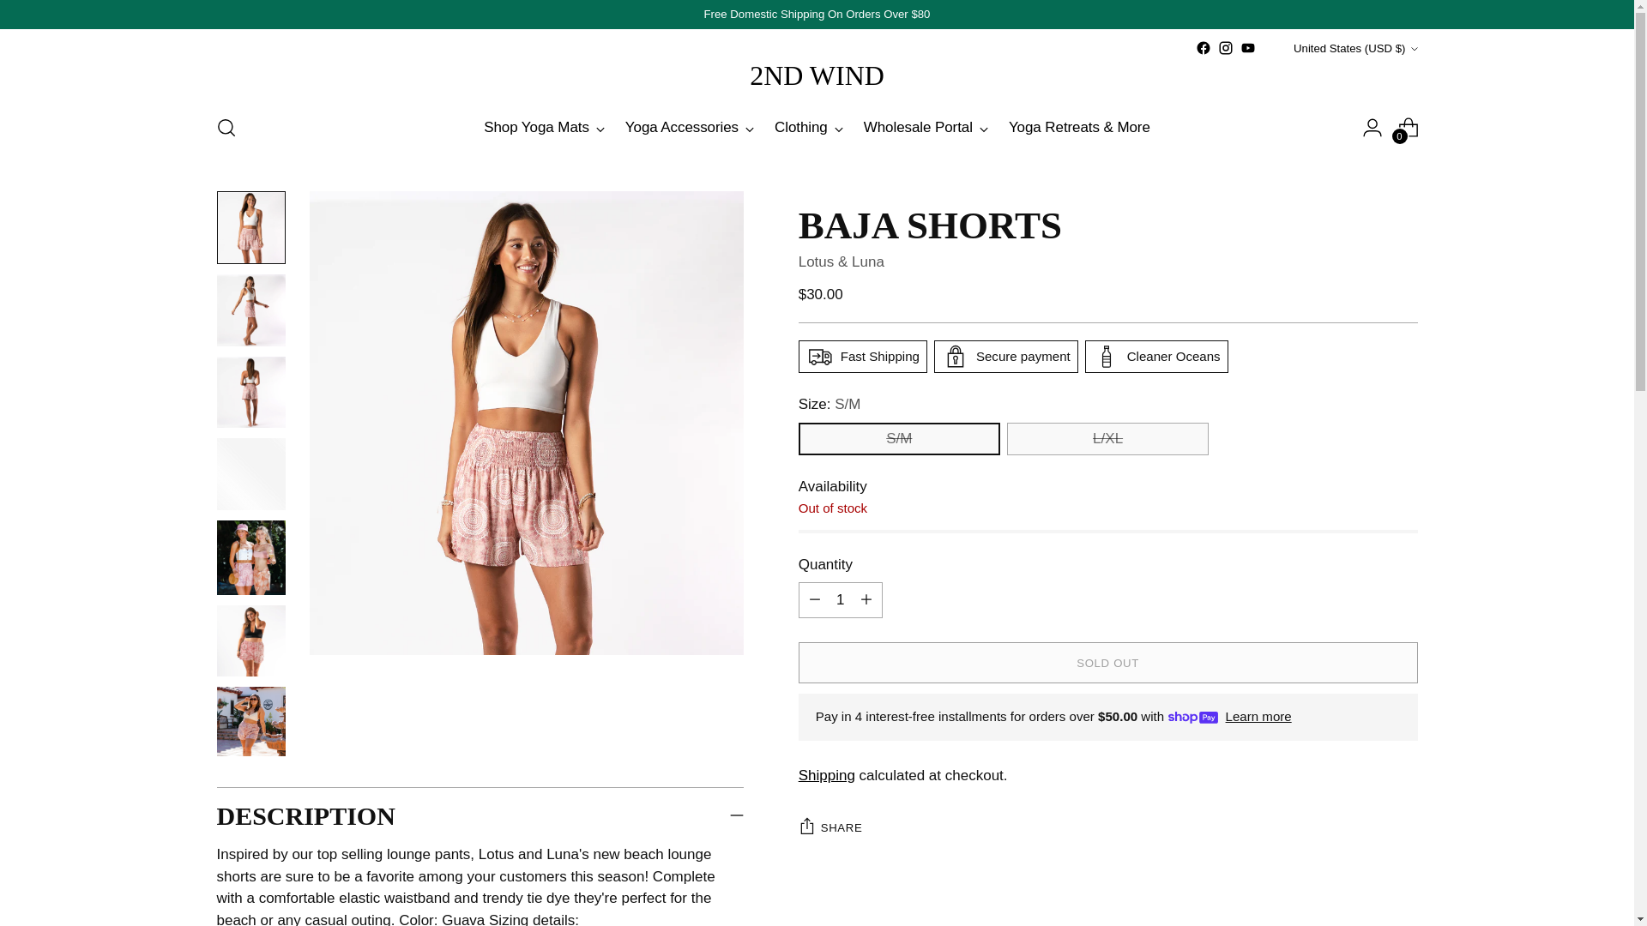 The image size is (1647, 926). I want to click on 2nd Wind on Instagram, so click(1226, 48).